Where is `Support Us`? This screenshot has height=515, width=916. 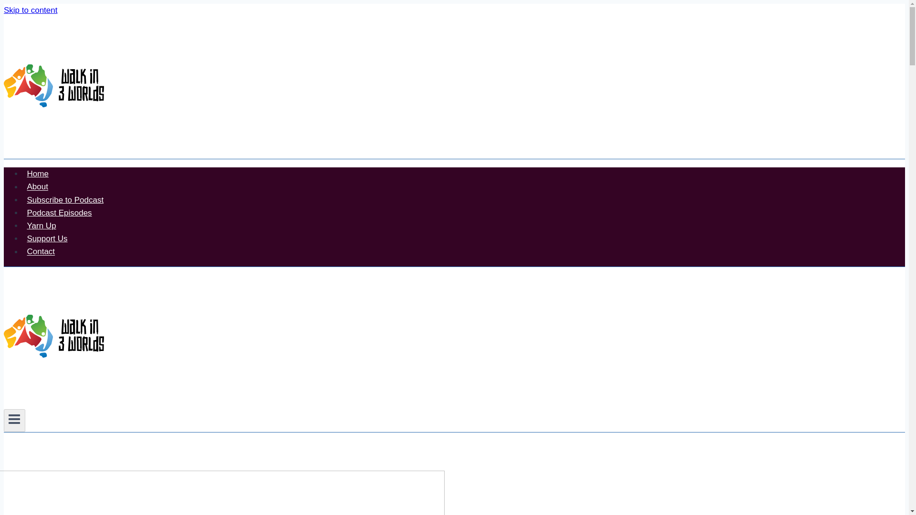 Support Us is located at coordinates (47, 238).